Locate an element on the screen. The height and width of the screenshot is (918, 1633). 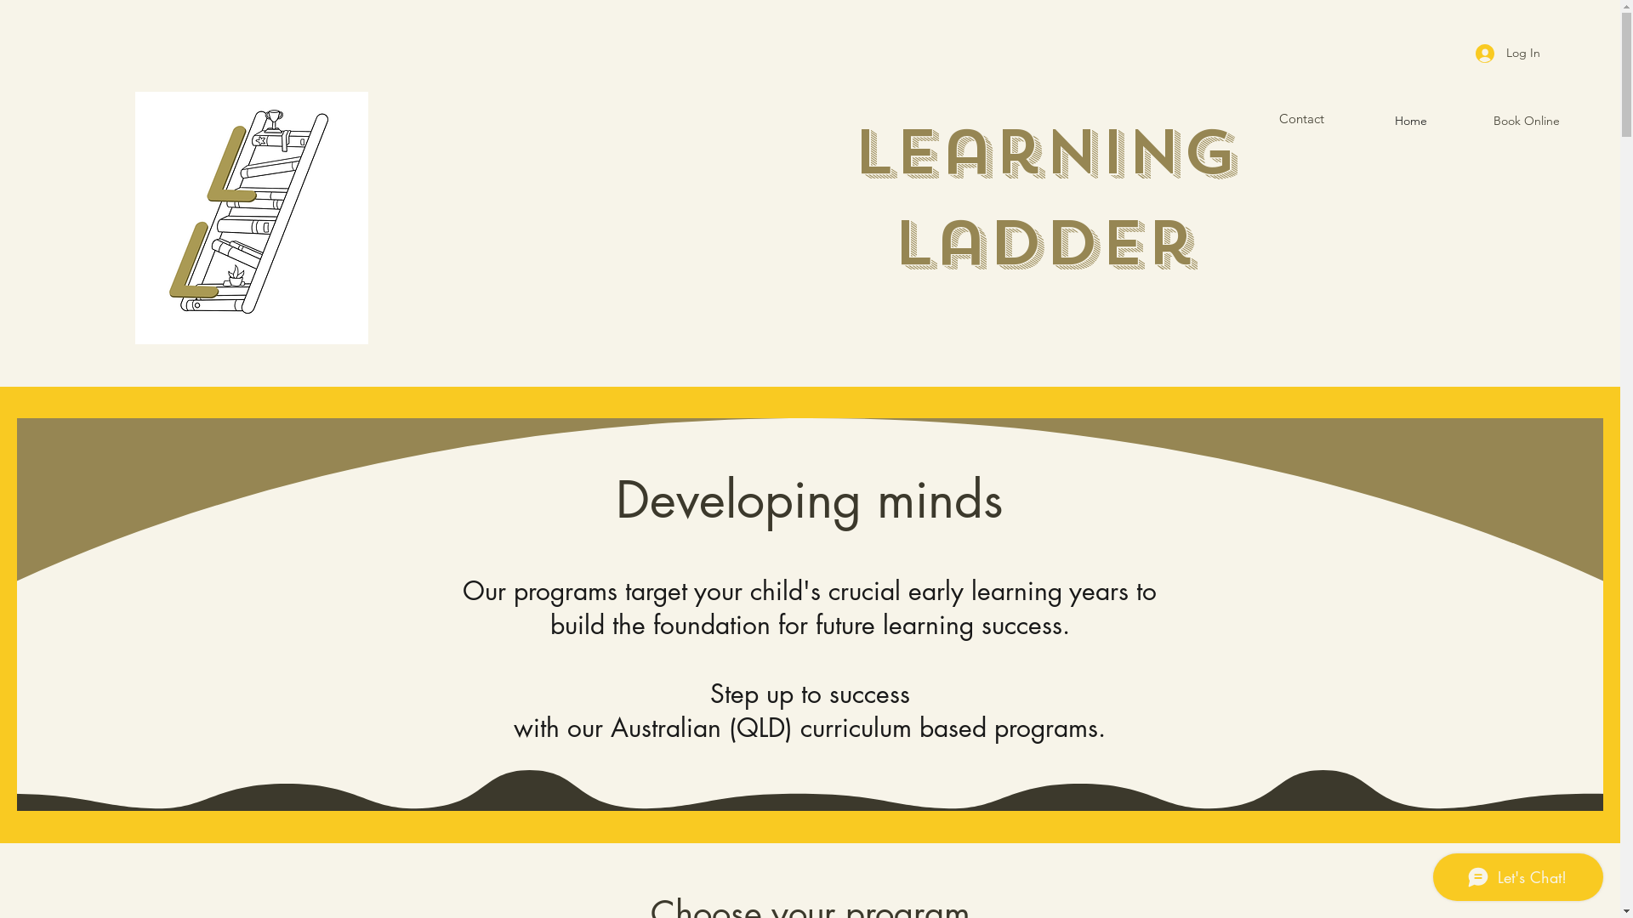
Home is located at coordinates (1369, 121).